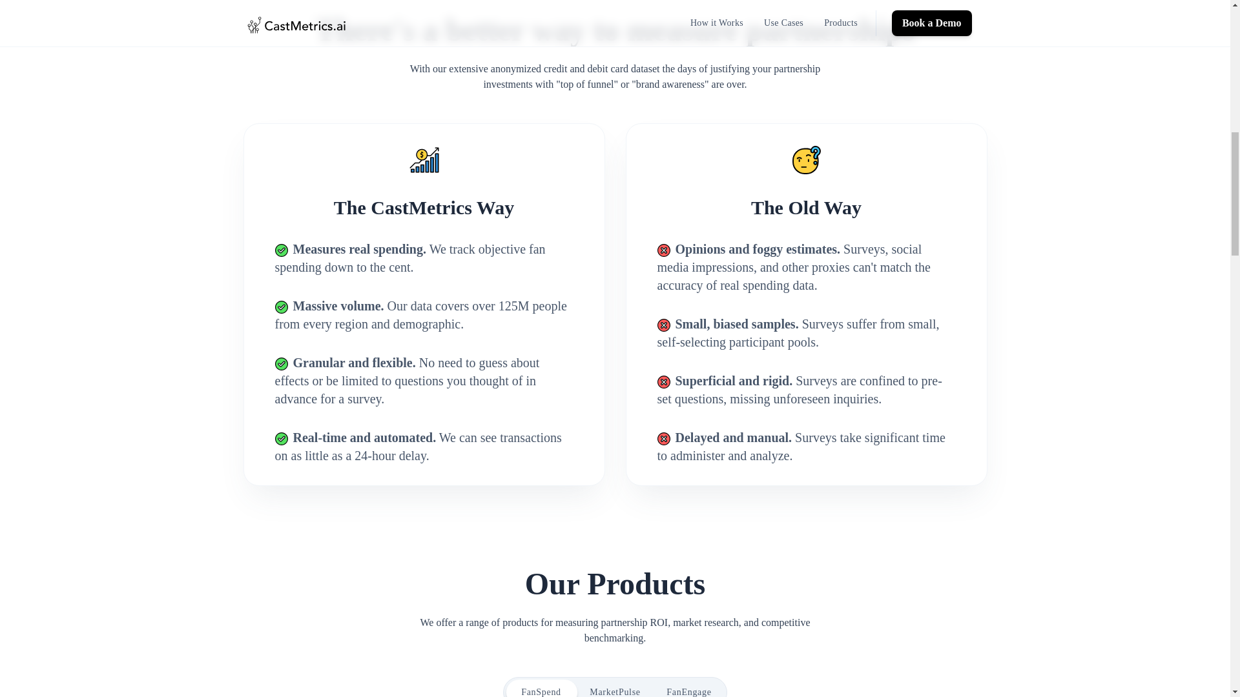 The height and width of the screenshot is (697, 1240). I want to click on FanSpend, so click(541, 688).